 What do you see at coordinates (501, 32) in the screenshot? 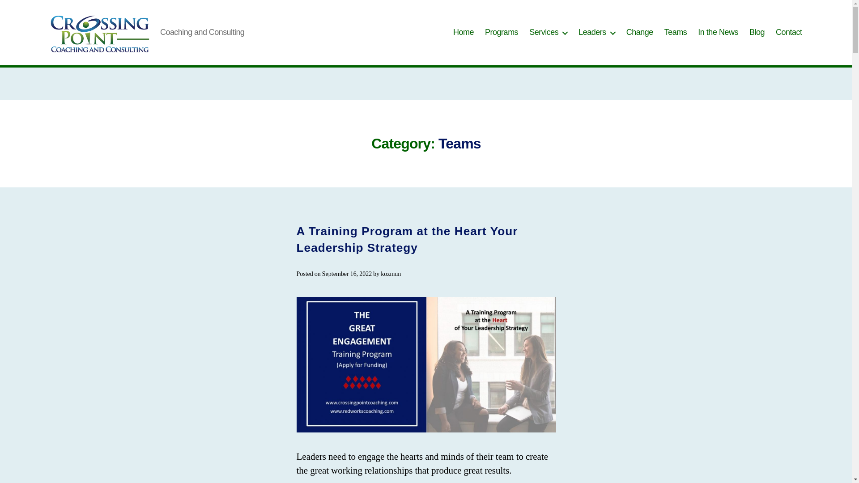
I see `Programs` at bounding box center [501, 32].